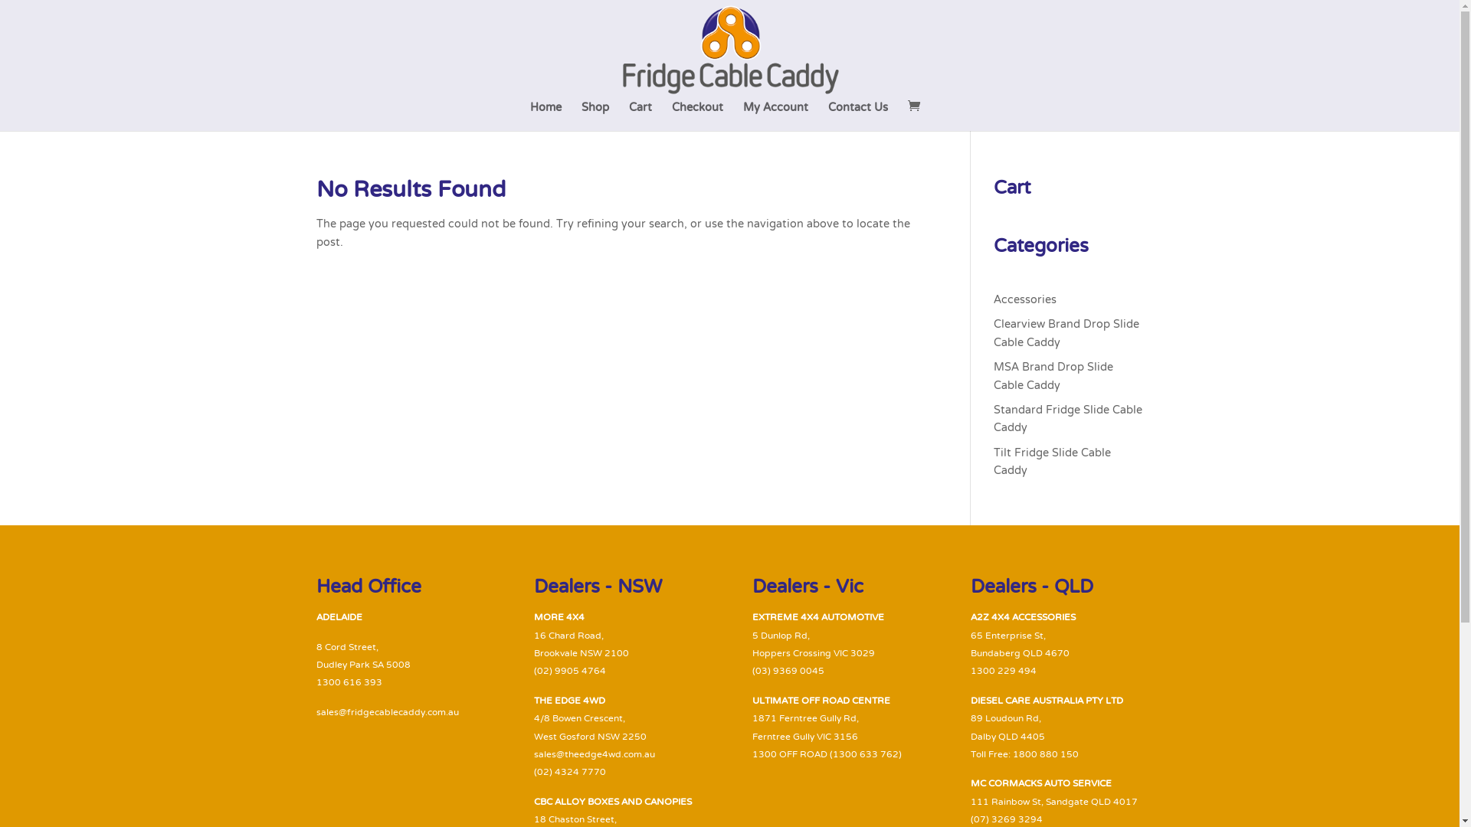 The width and height of the screenshot is (1471, 827). Describe the element at coordinates (1068, 420) in the screenshot. I see `Standard Fridge Slide Cable Caddy` at that location.